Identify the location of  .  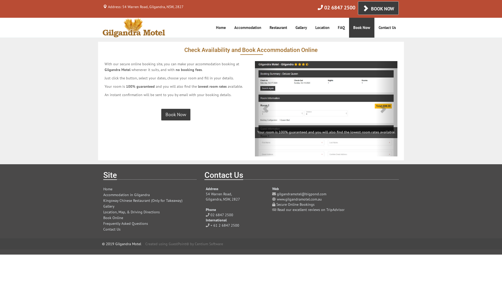
(387, 109).